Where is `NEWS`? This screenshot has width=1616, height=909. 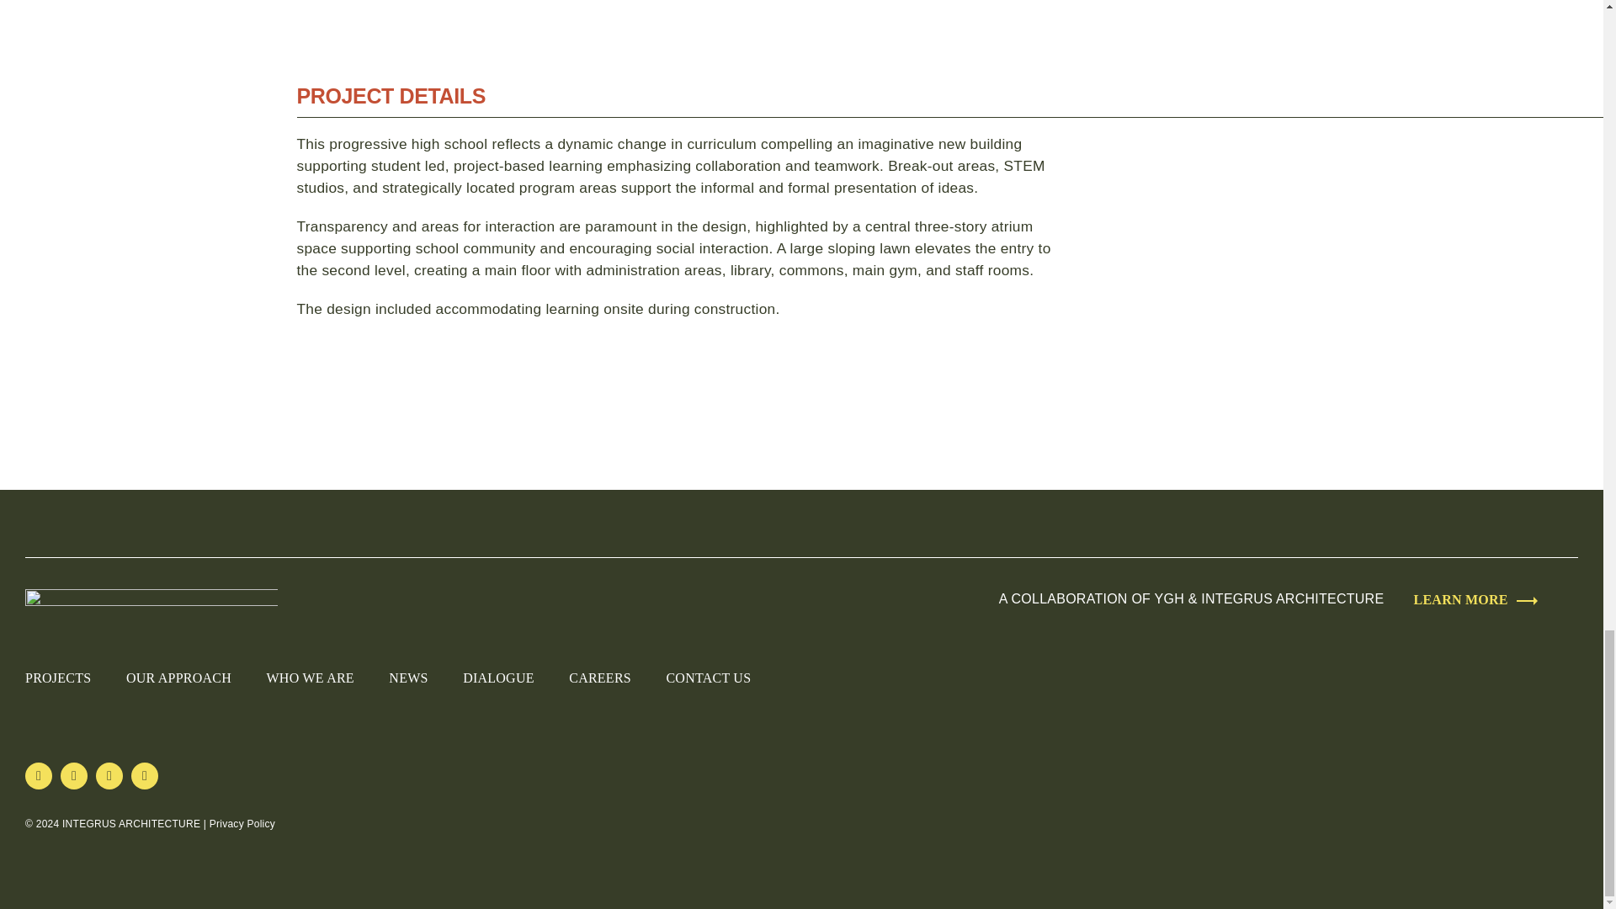
NEWS is located at coordinates (408, 678).